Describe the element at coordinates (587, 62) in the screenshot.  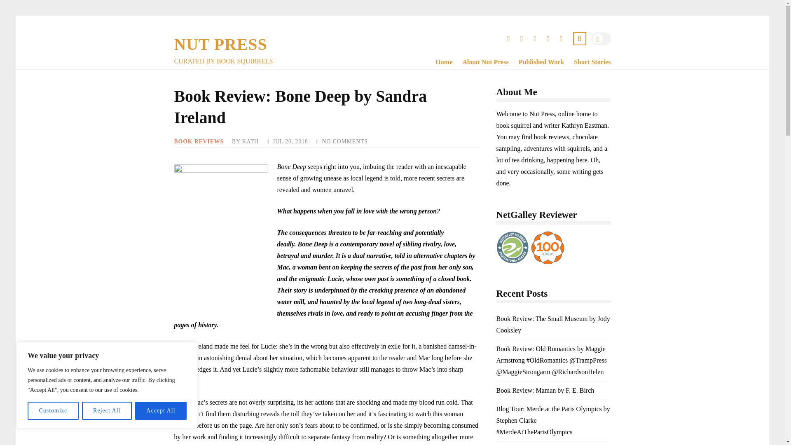
I see `Writing` at that location.